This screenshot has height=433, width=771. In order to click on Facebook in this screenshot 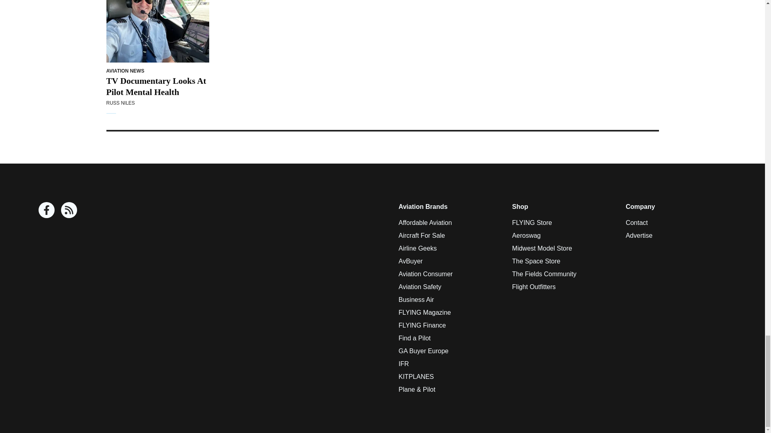, I will do `click(47, 210)`.